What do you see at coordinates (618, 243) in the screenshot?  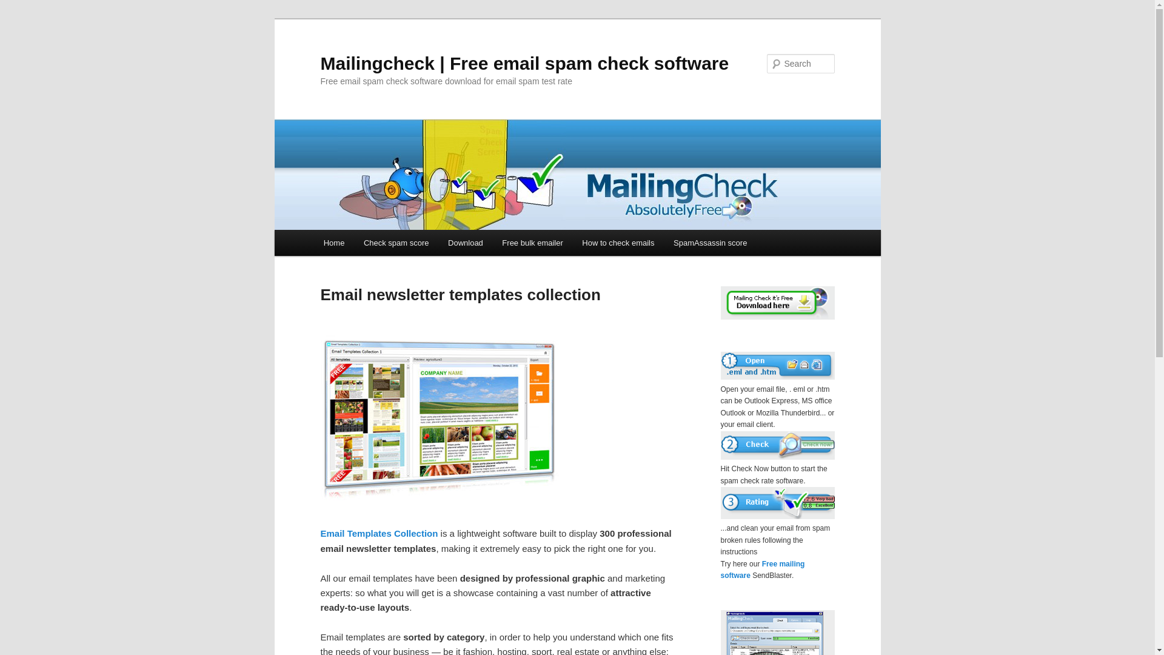 I see `How to check emails` at bounding box center [618, 243].